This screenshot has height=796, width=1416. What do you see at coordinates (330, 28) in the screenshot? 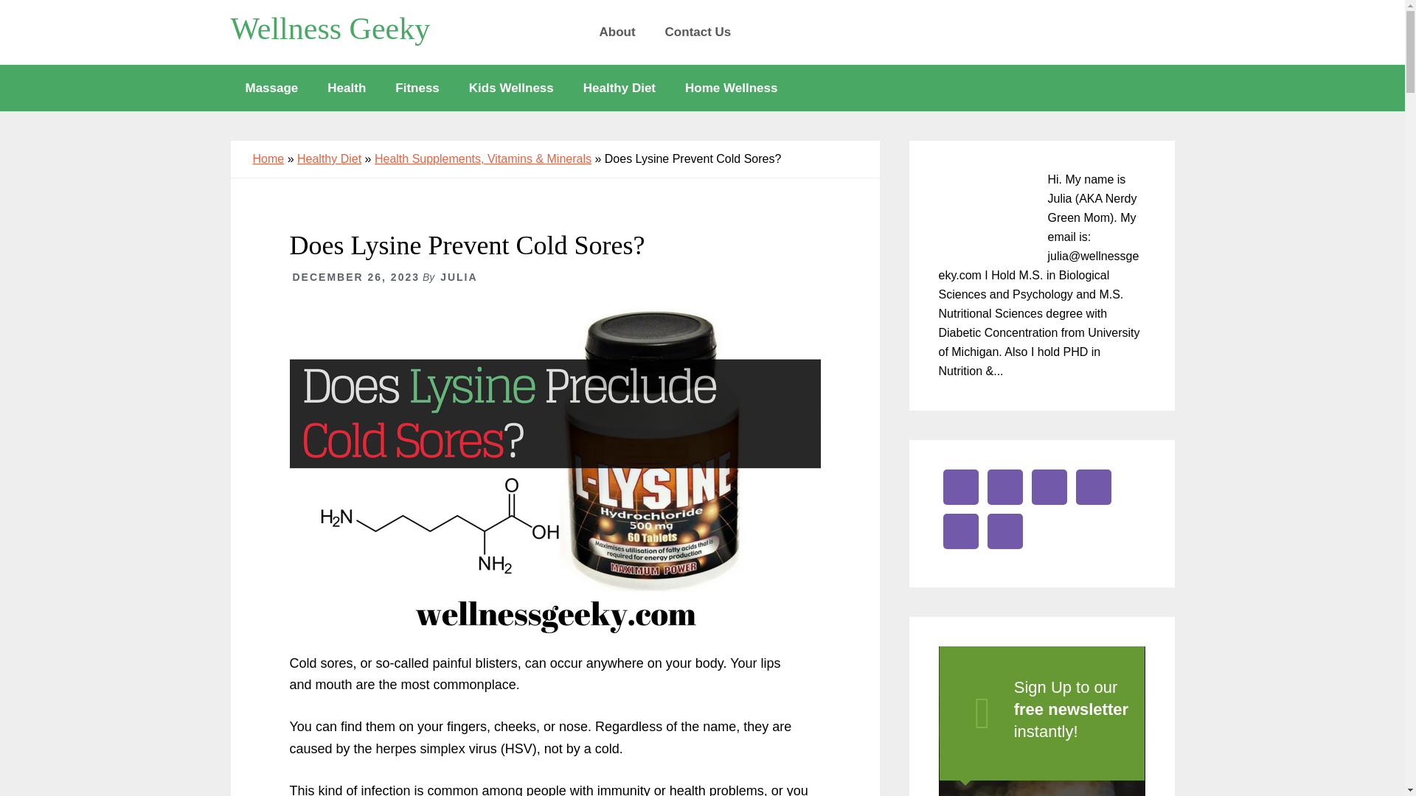
I see `Wellness Geeky` at bounding box center [330, 28].